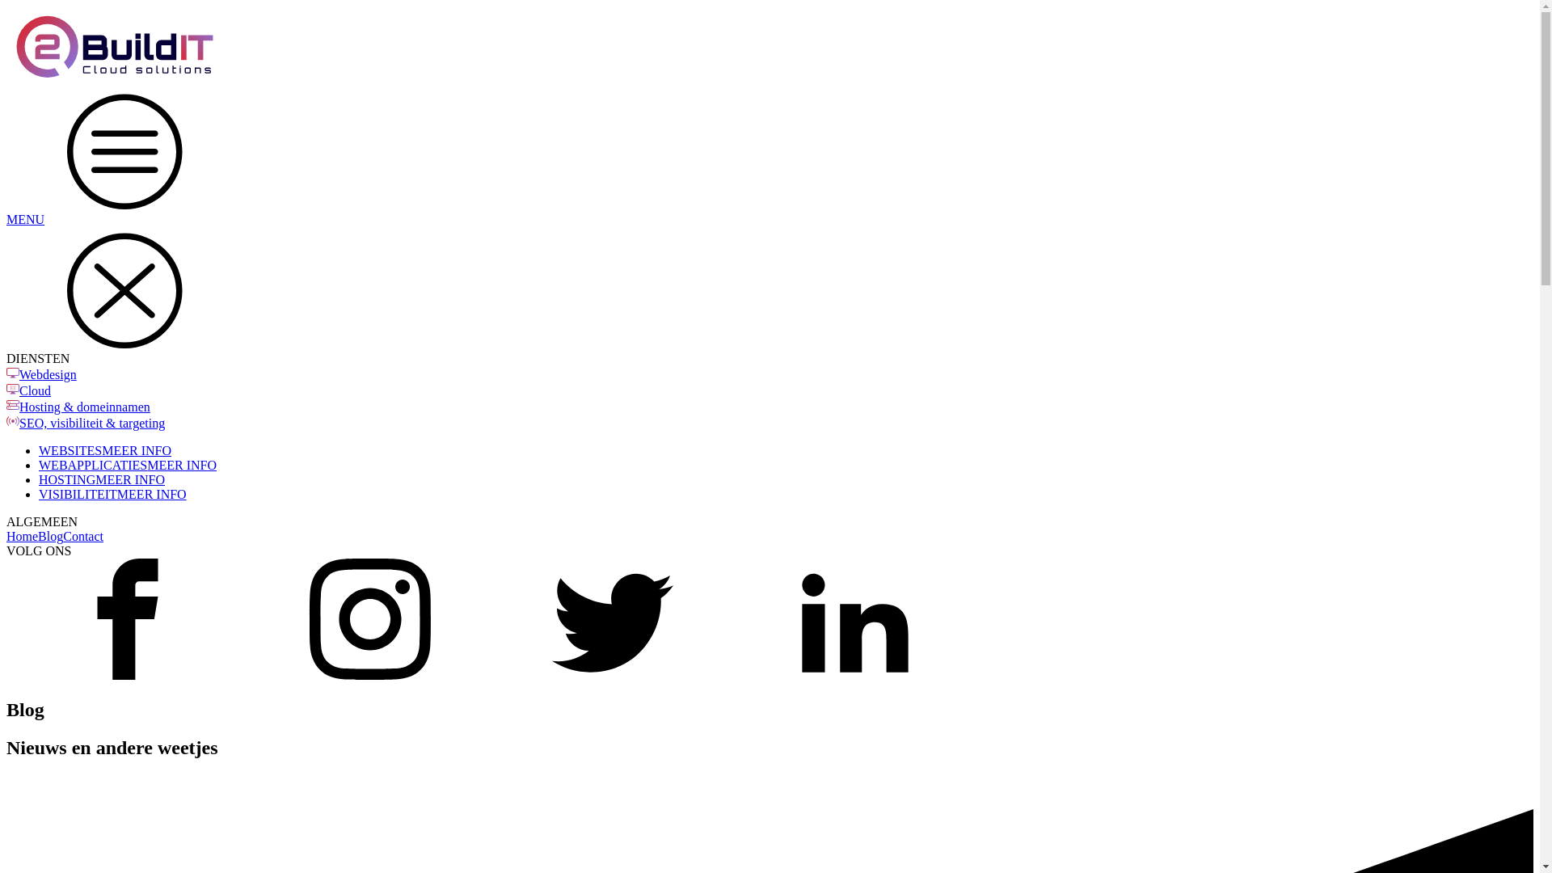  Describe the element at coordinates (83, 537) in the screenshot. I see `Contact` at that location.